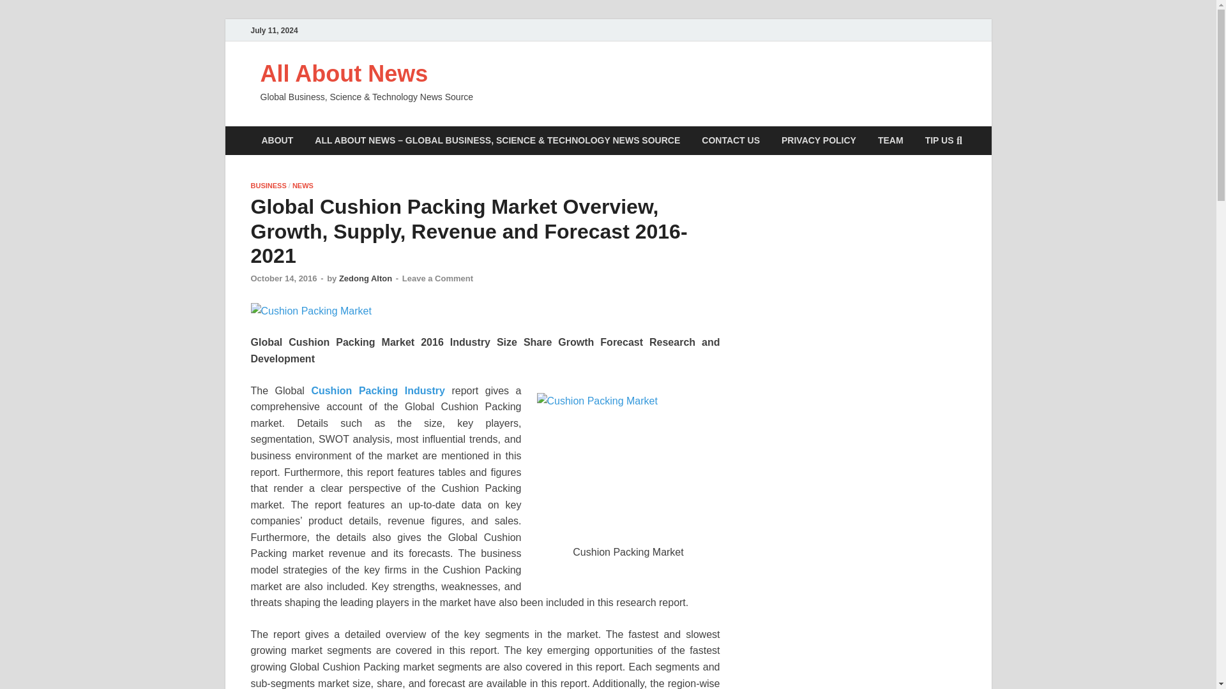 This screenshot has width=1226, height=689. What do you see at coordinates (283, 278) in the screenshot?
I see `October 14, 2016` at bounding box center [283, 278].